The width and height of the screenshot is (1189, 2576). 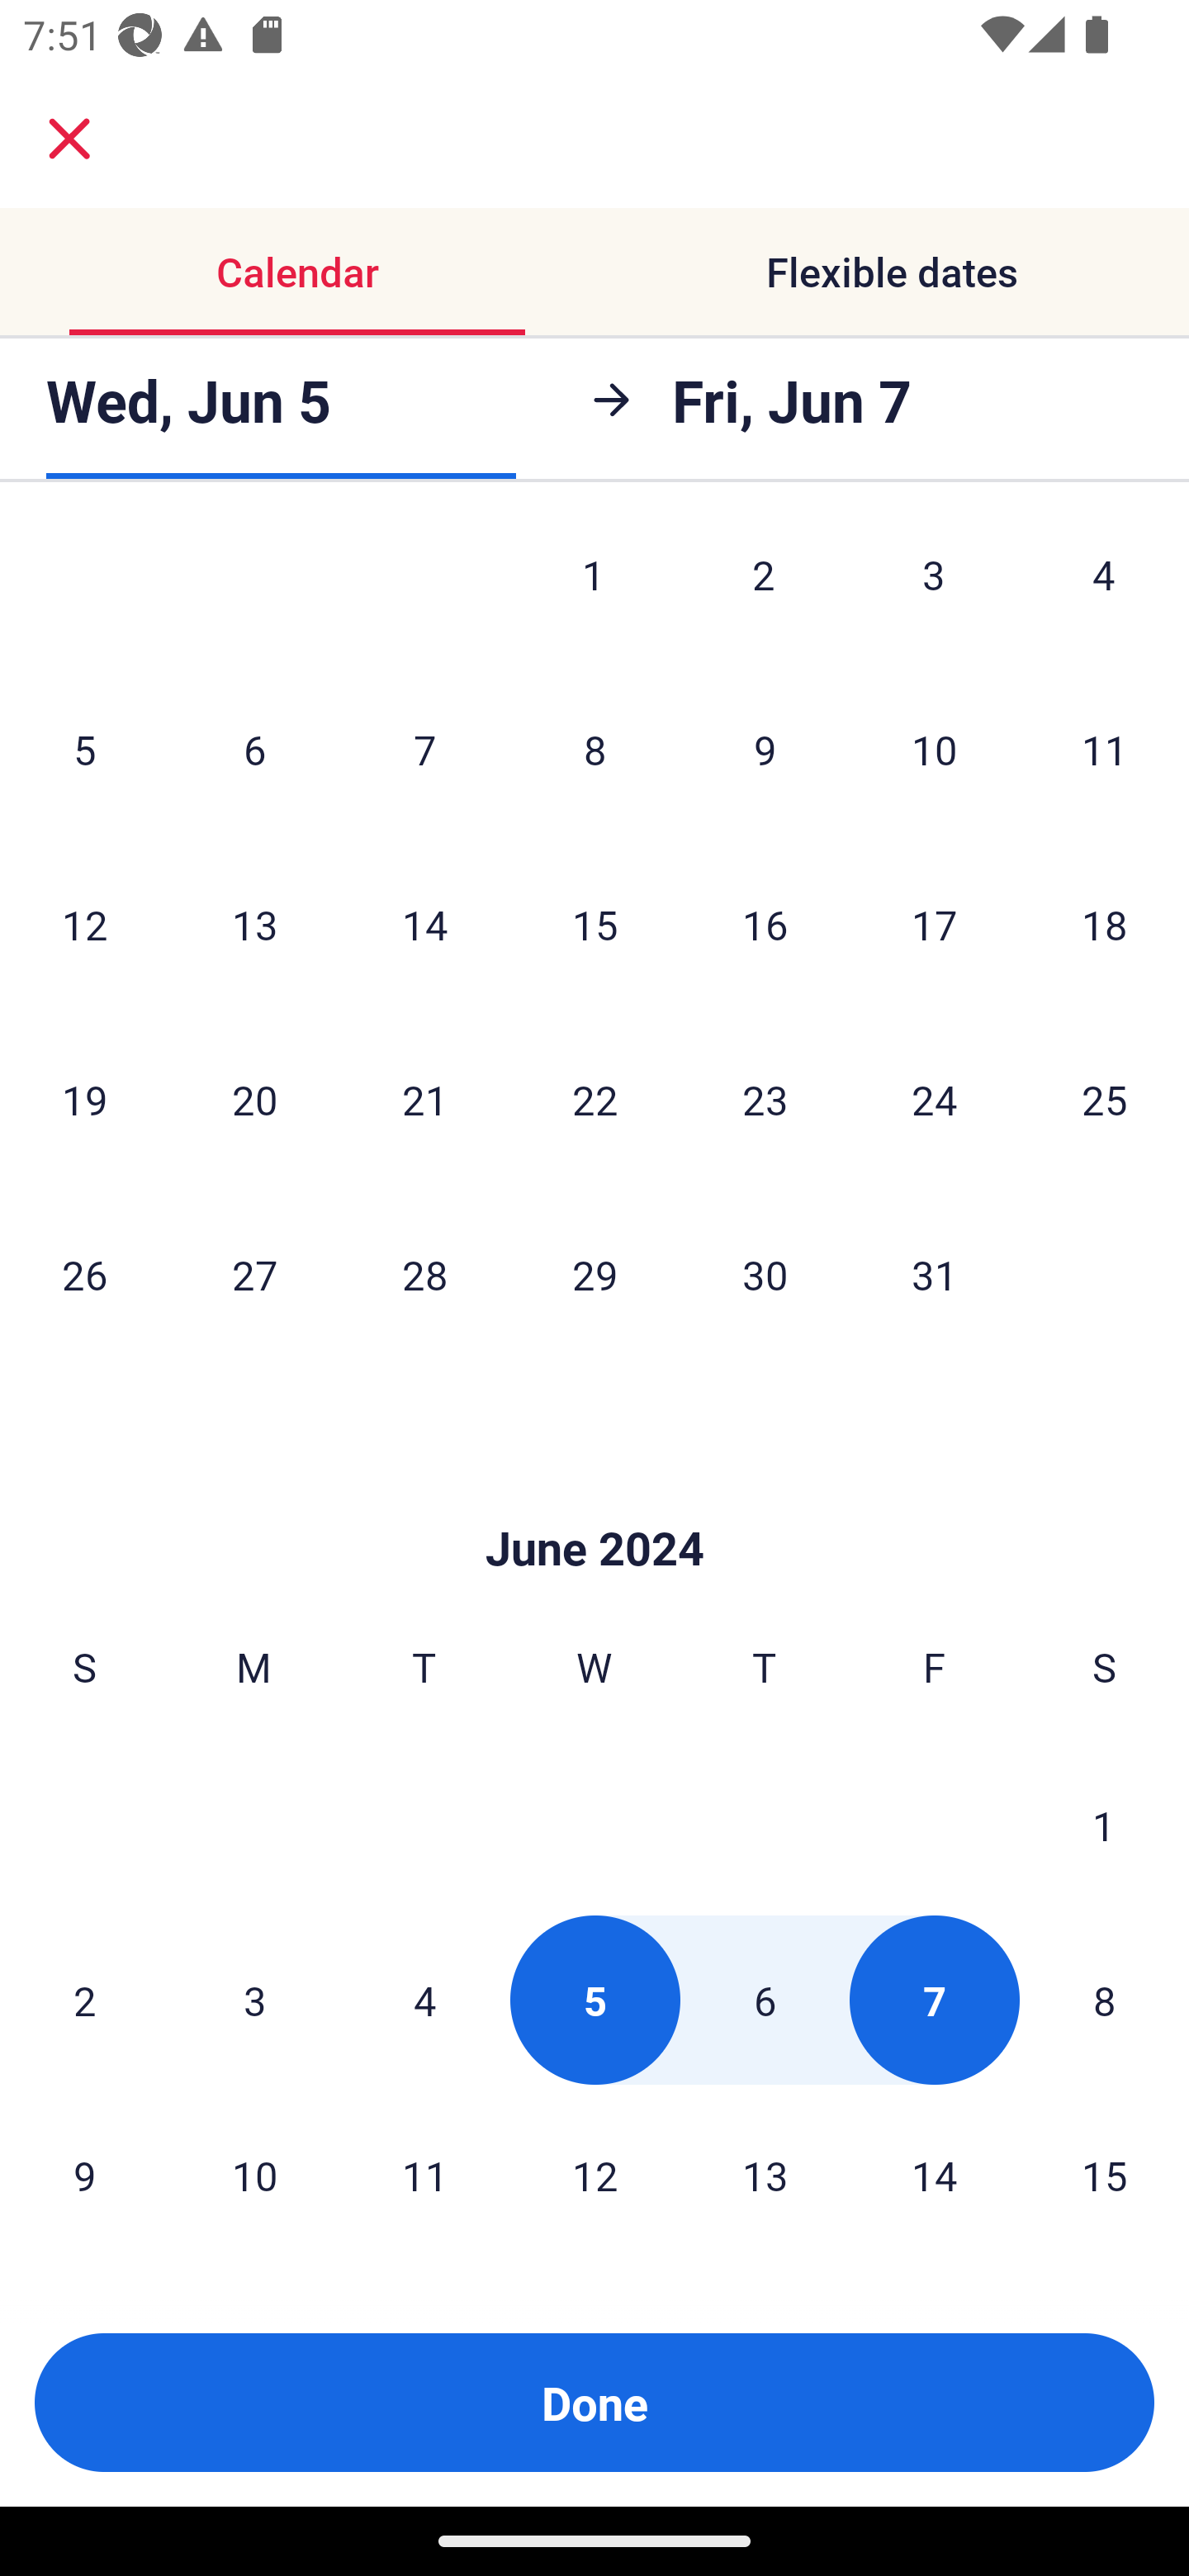 I want to click on 14 Friday, June 14, 2024, so click(x=935, y=2175).